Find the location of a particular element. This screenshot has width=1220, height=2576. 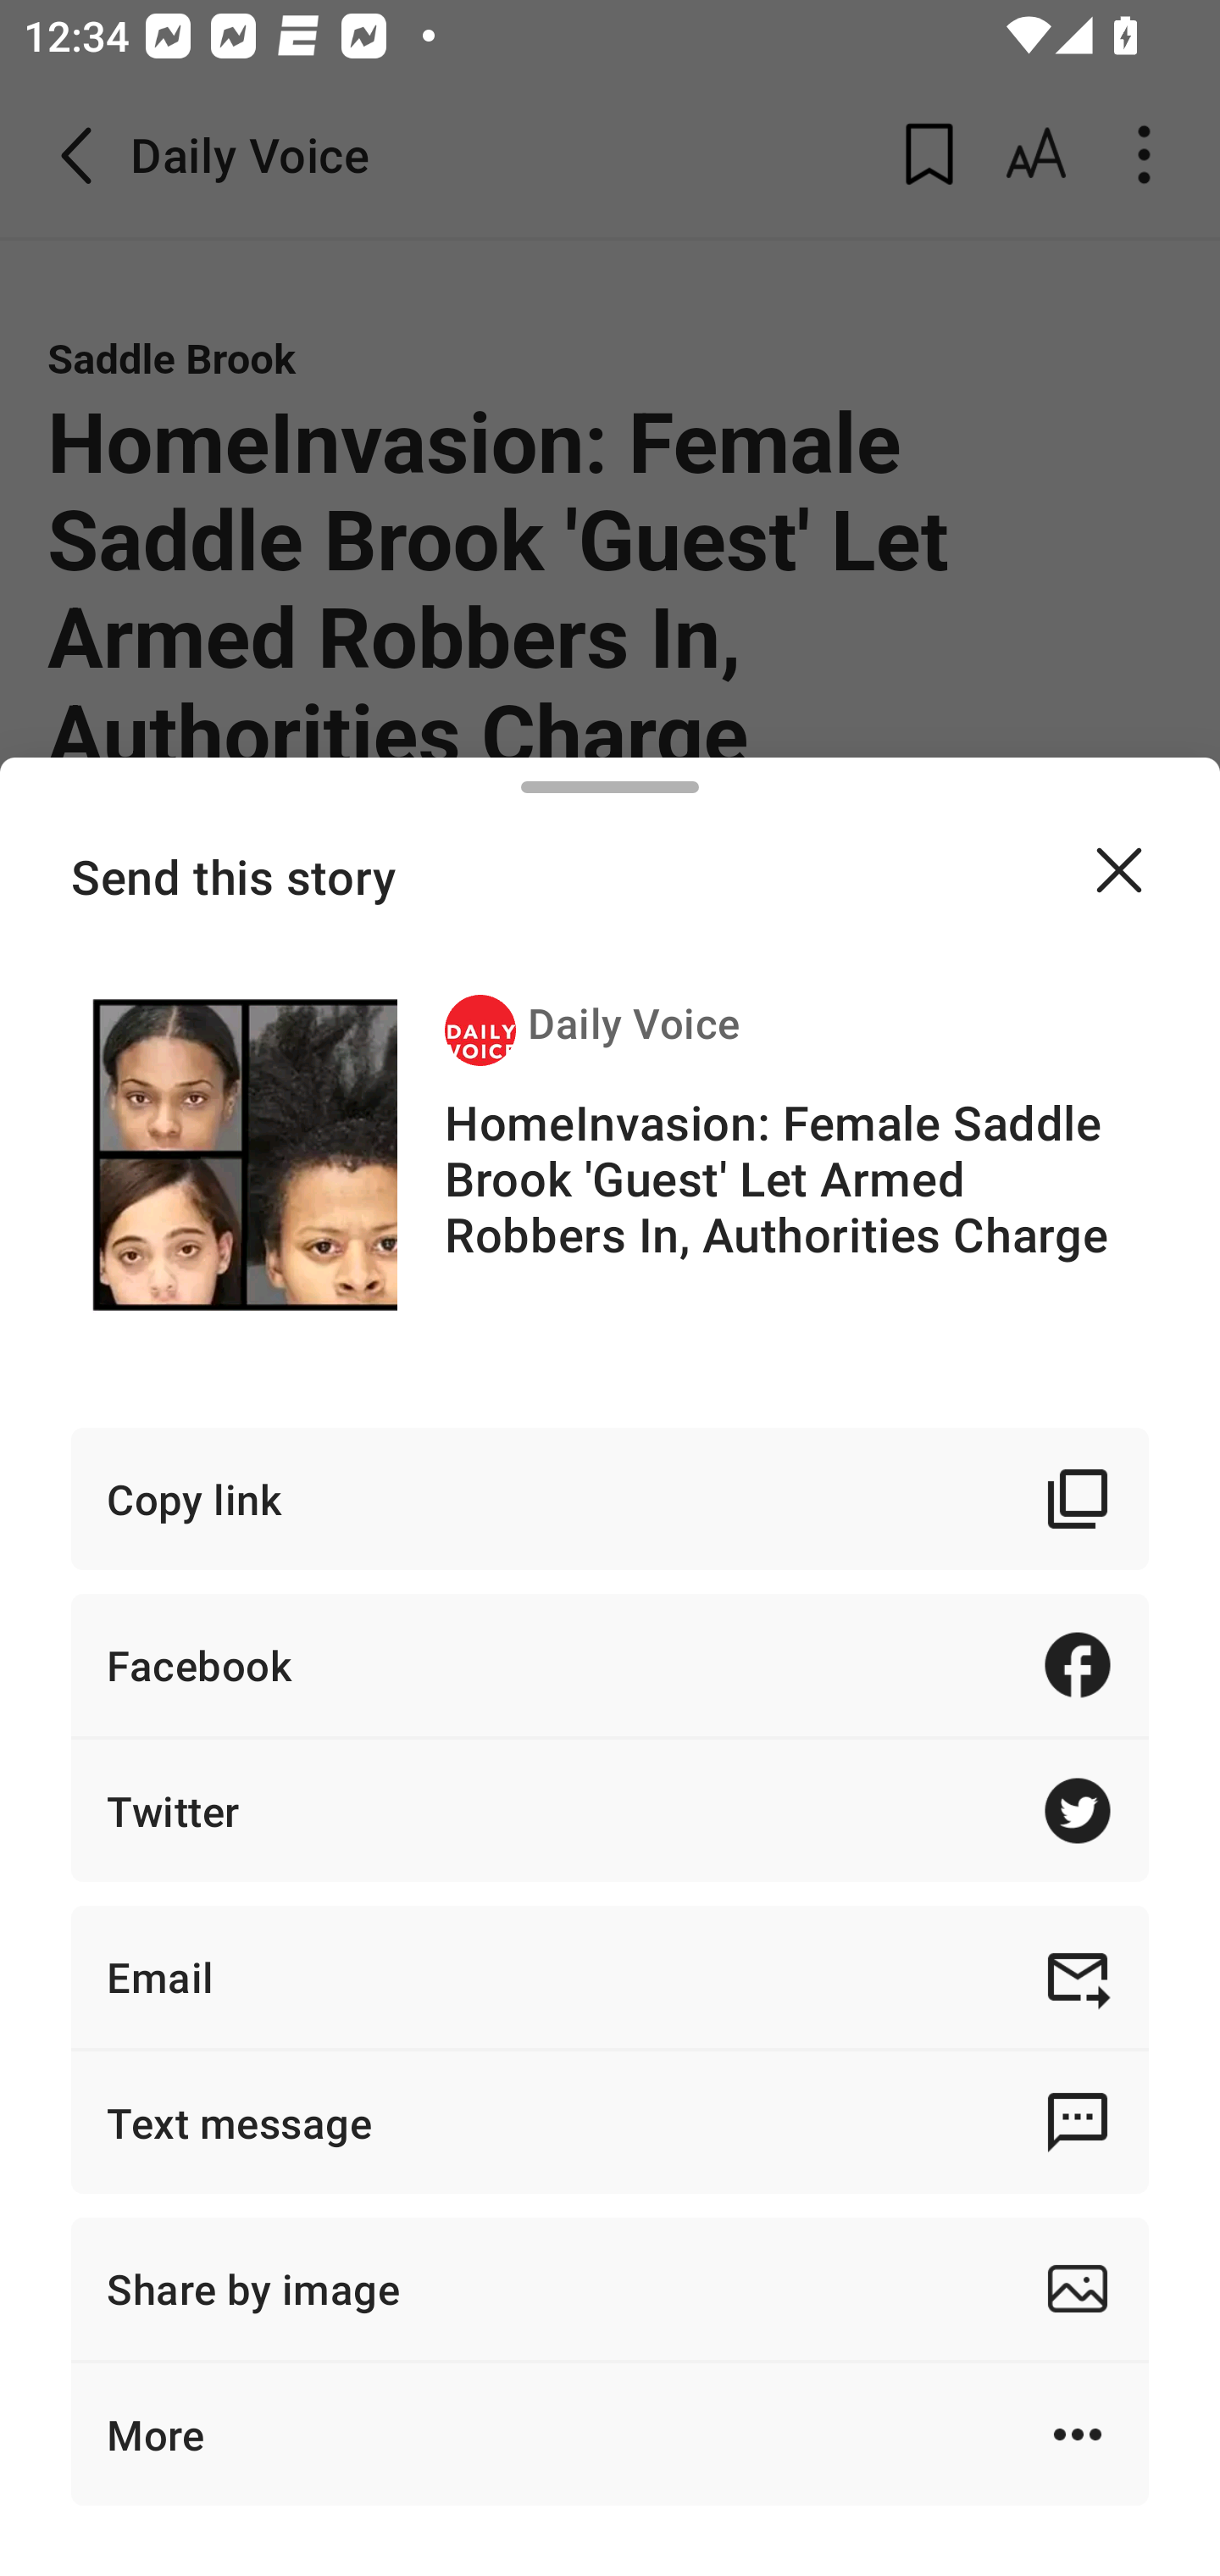

More is located at coordinates (610, 2434).